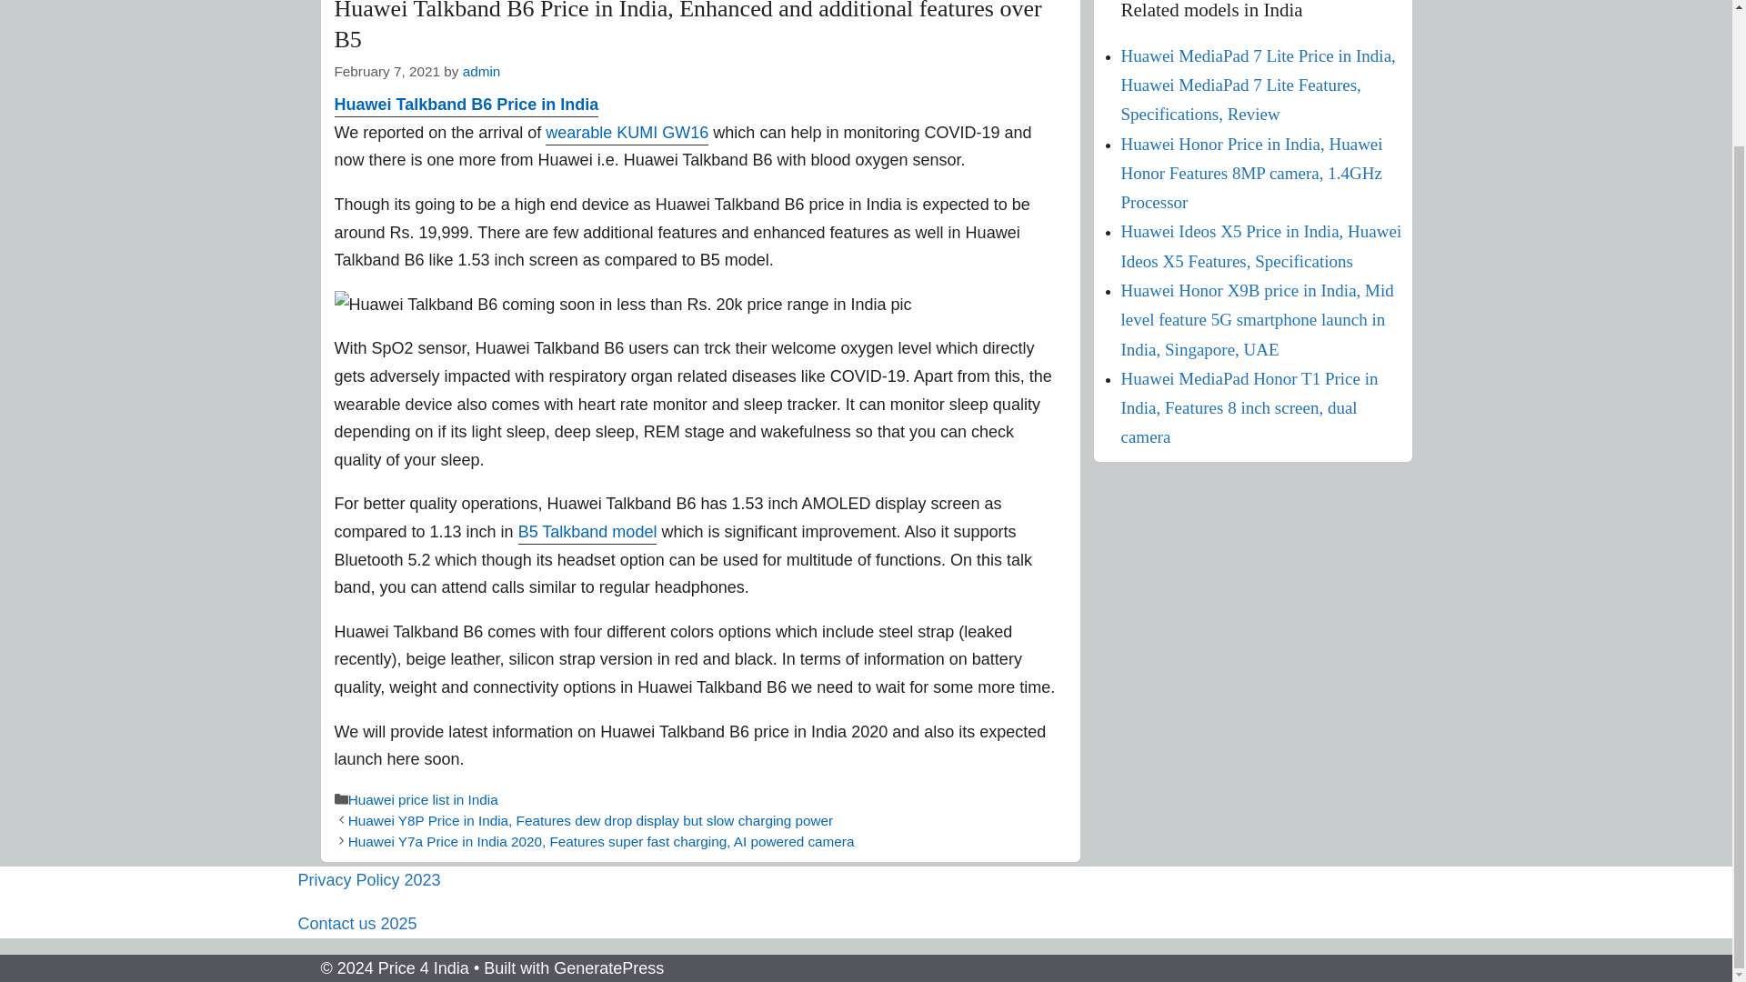 The height and width of the screenshot is (982, 1746). I want to click on admin, so click(482, 71).